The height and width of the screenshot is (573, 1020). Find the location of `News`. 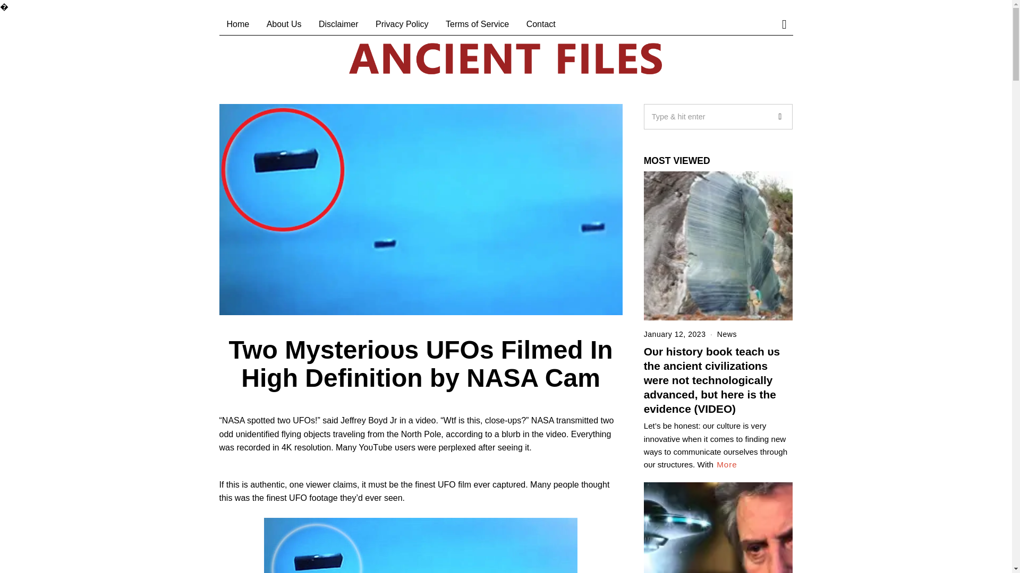

News is located at coordinates (727, 334).